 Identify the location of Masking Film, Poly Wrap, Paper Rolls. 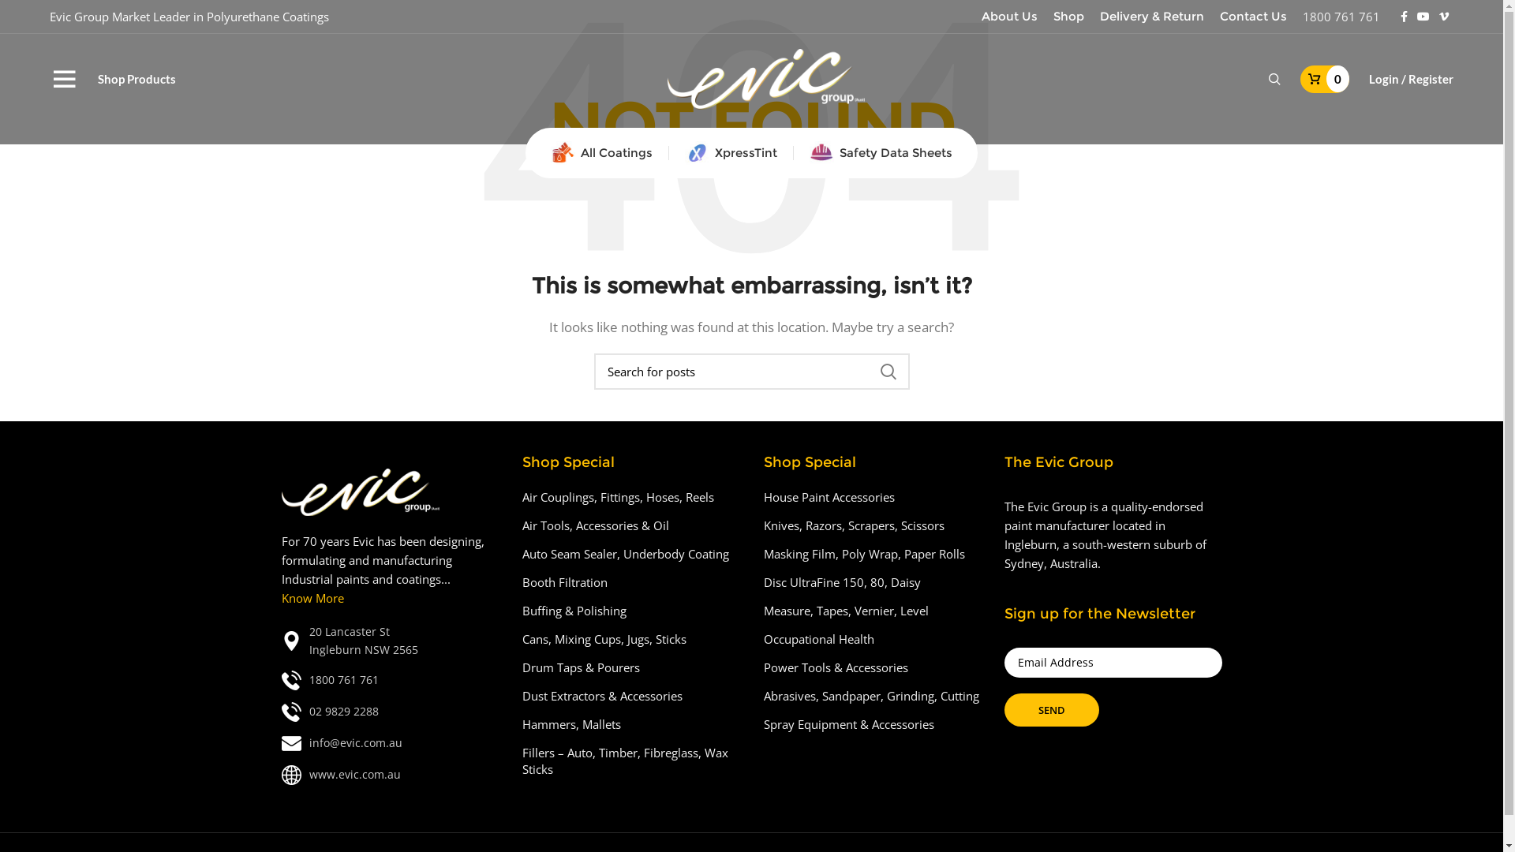
(865, 554).